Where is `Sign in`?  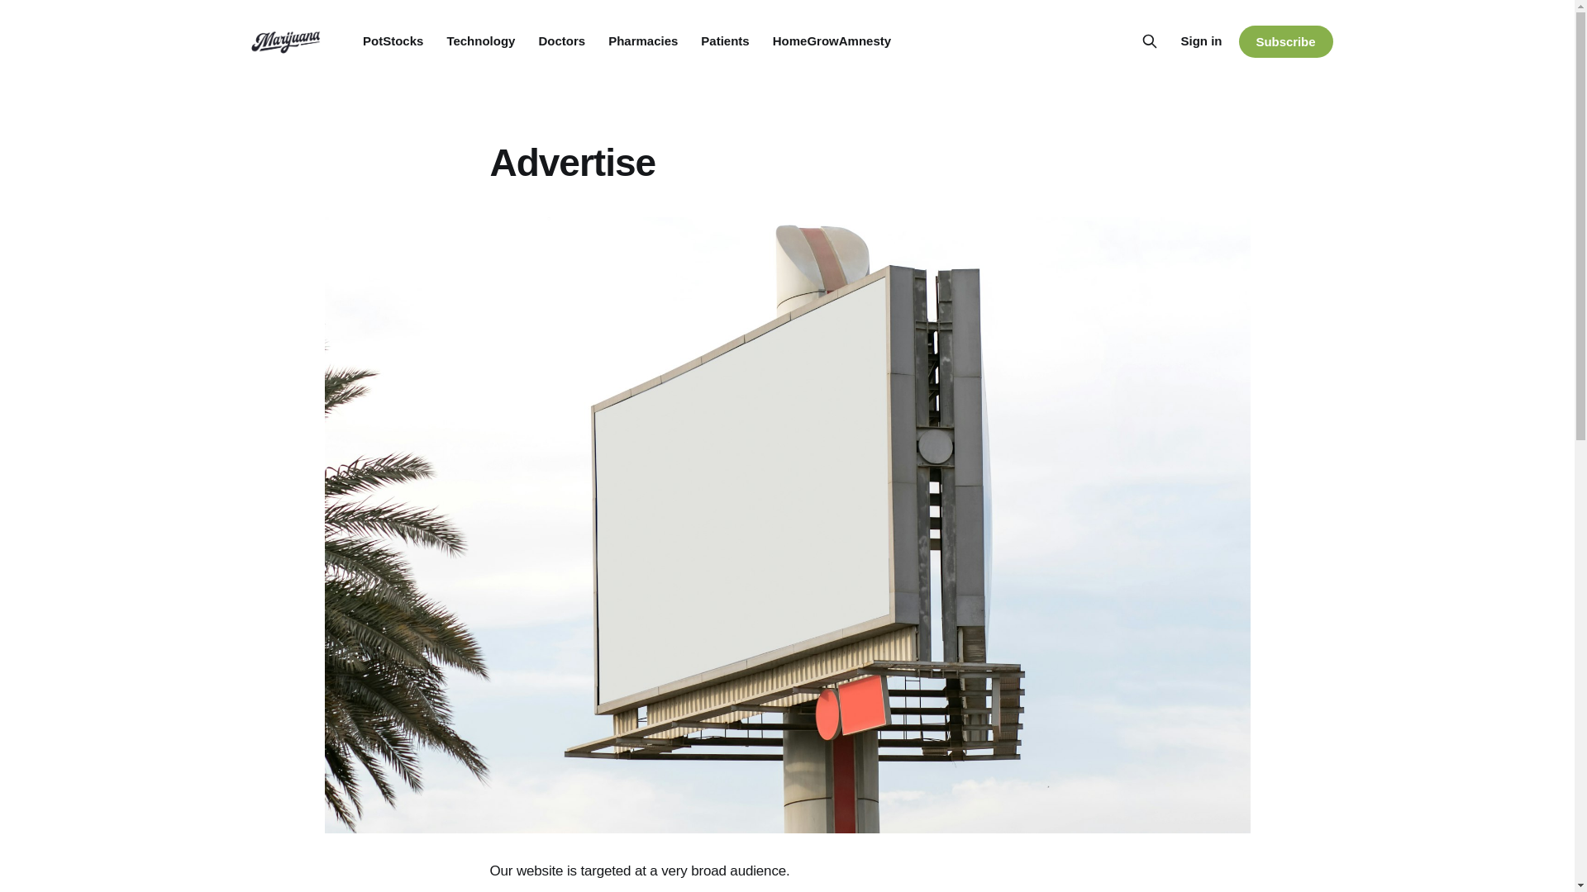
Sign in is located at coordinates (1201, 40).